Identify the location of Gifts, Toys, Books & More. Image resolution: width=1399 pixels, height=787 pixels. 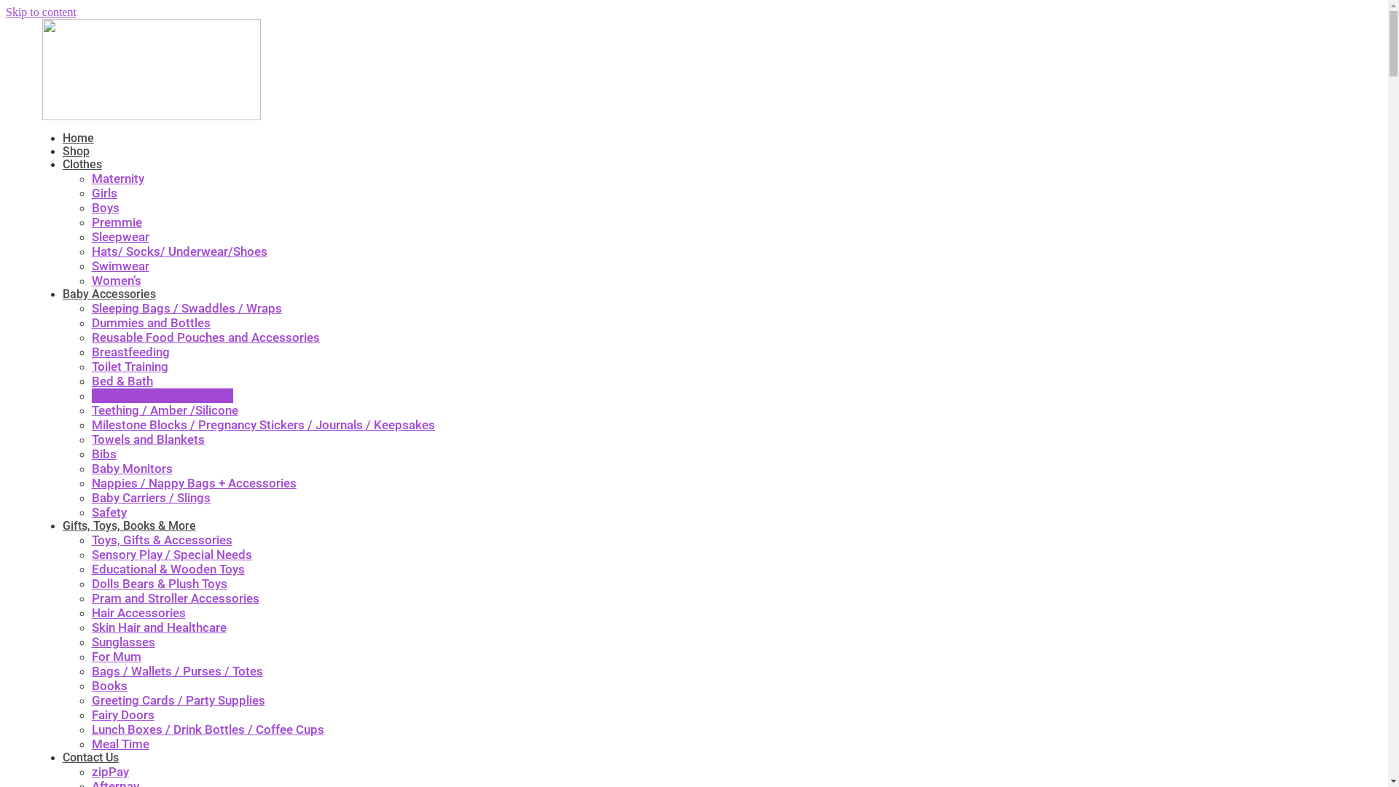
(130, 526).